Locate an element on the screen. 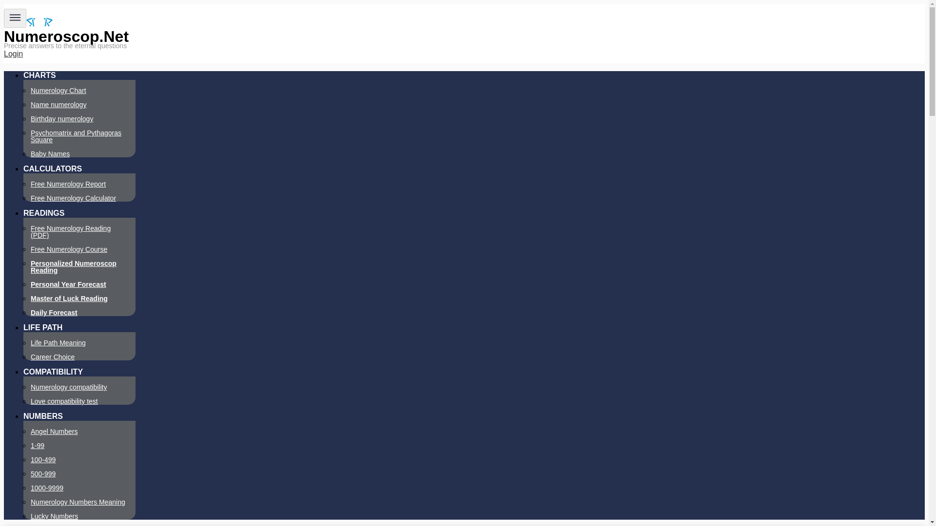 This screenshot has width=936, height=526. Free Numerology Report is located at coordinates (68, 184).